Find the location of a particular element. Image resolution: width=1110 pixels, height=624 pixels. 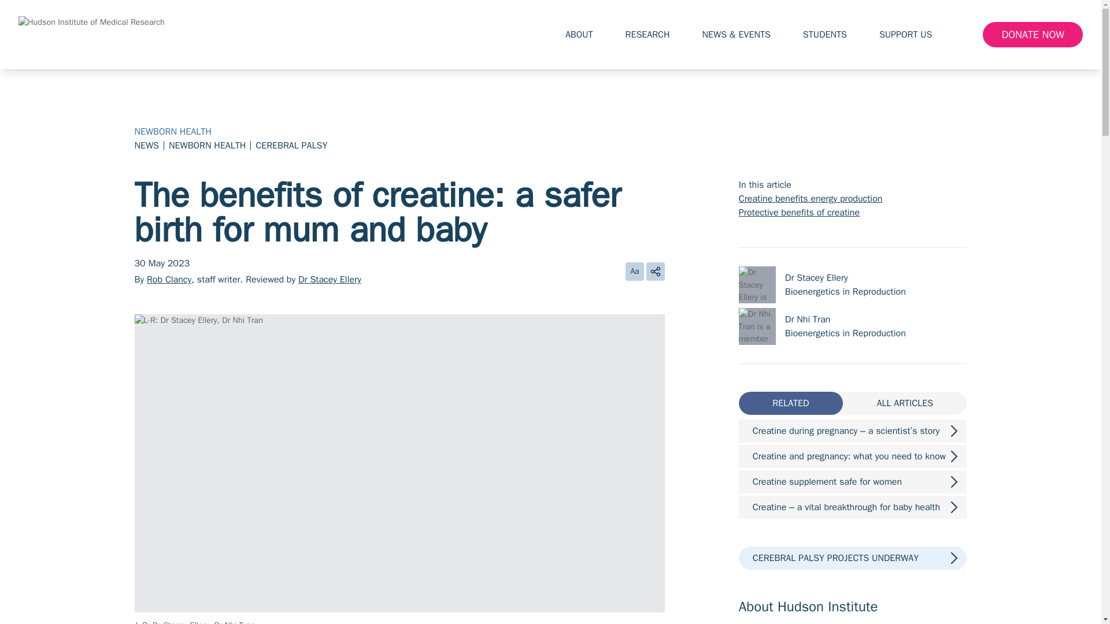

ABOUT is located at coordinates (586, 35).